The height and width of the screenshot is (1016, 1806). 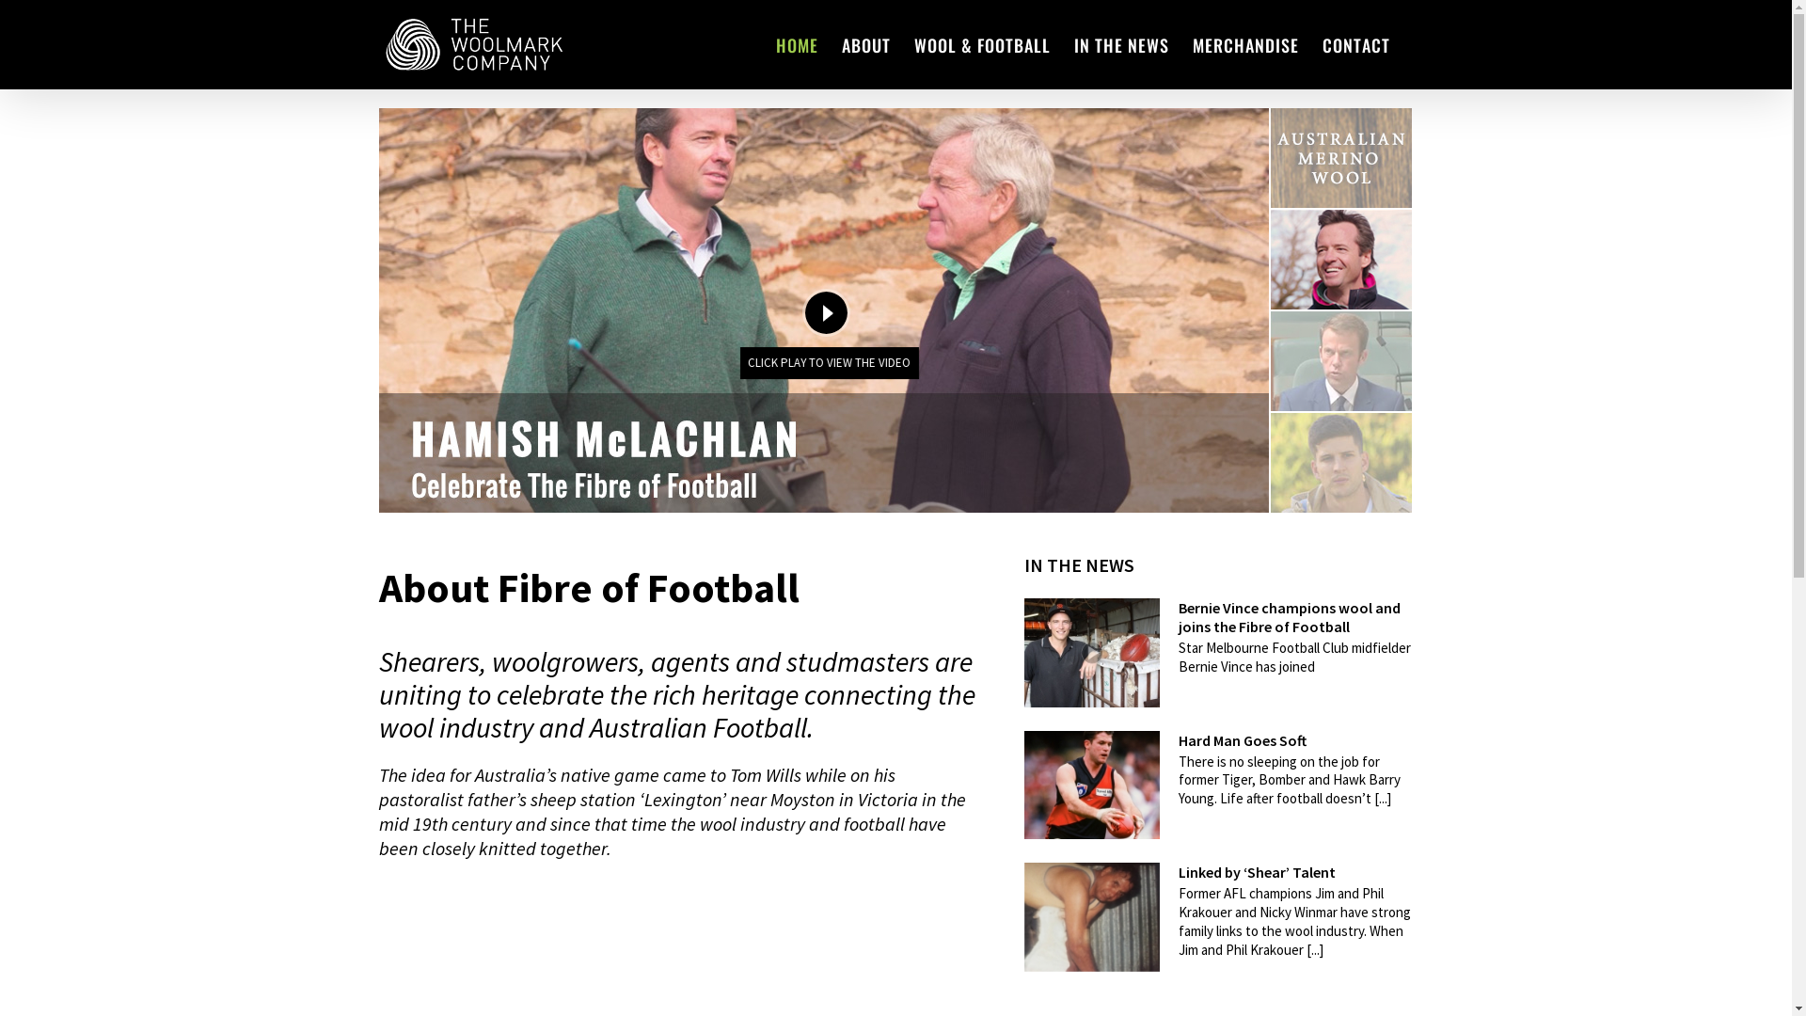 I want to click on Hard Man Goes Soft, so click(x=1243, y=740).